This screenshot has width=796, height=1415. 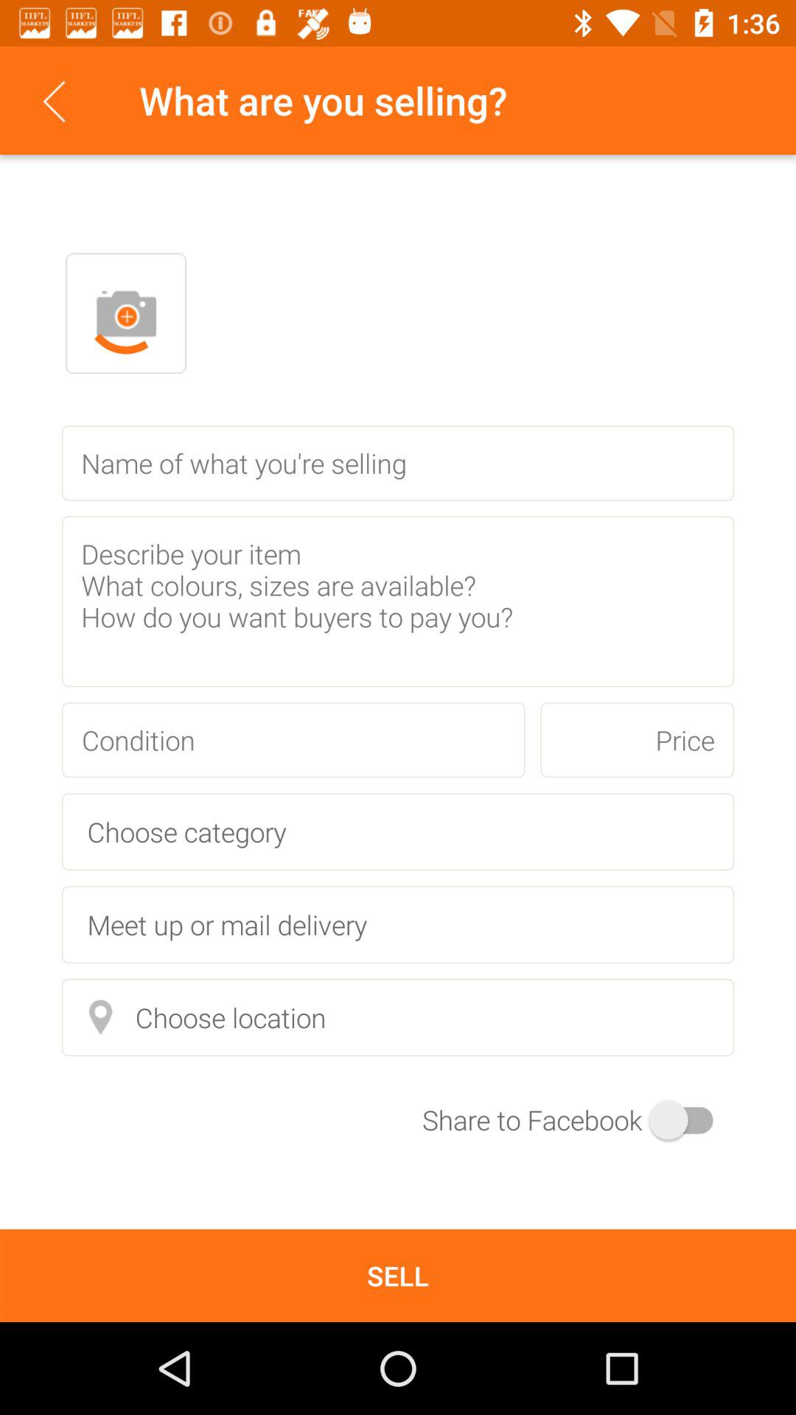 I want to click on edit the price, so click(x=637, y=740).